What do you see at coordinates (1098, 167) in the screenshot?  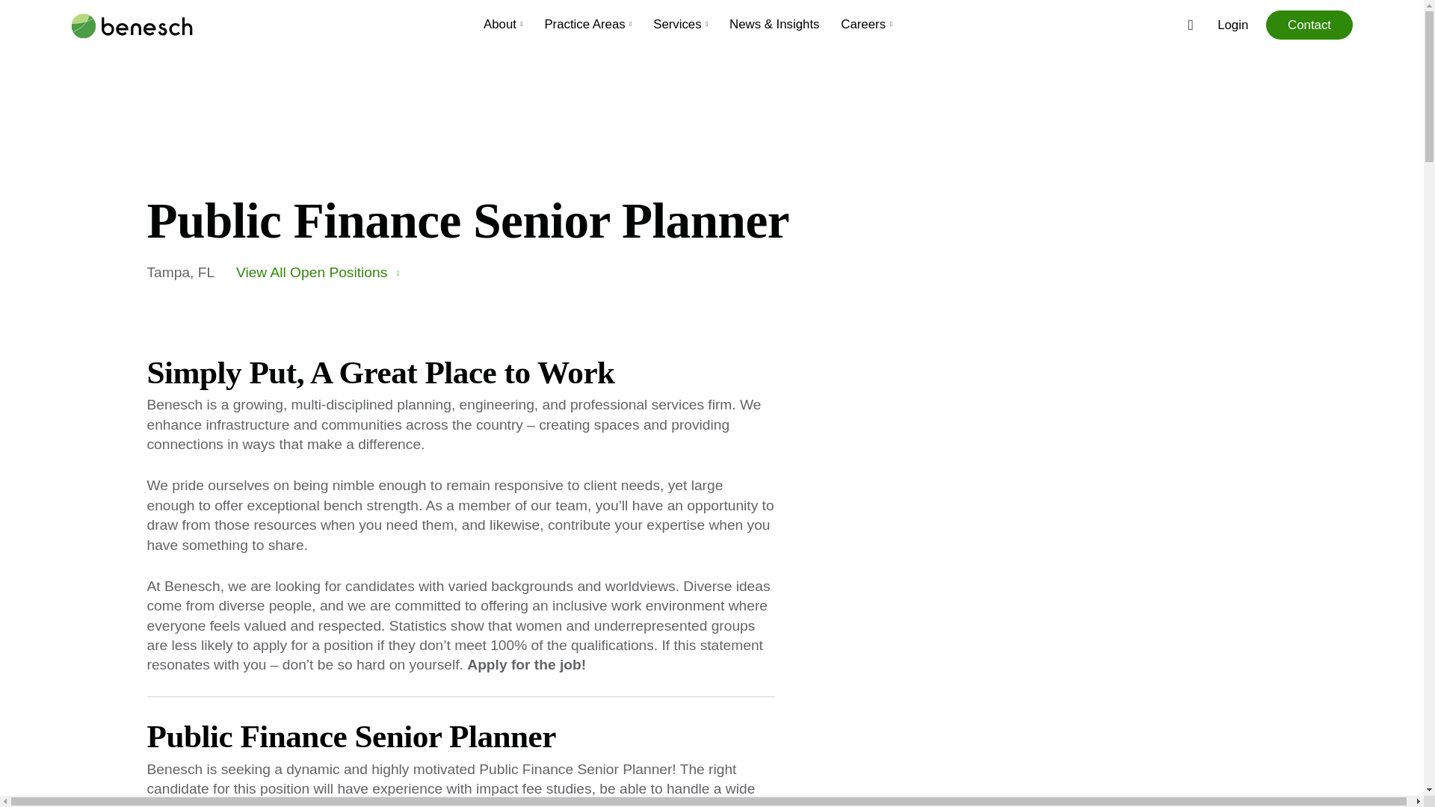 I see `Potable Water` at bounding box center [1098, 167].